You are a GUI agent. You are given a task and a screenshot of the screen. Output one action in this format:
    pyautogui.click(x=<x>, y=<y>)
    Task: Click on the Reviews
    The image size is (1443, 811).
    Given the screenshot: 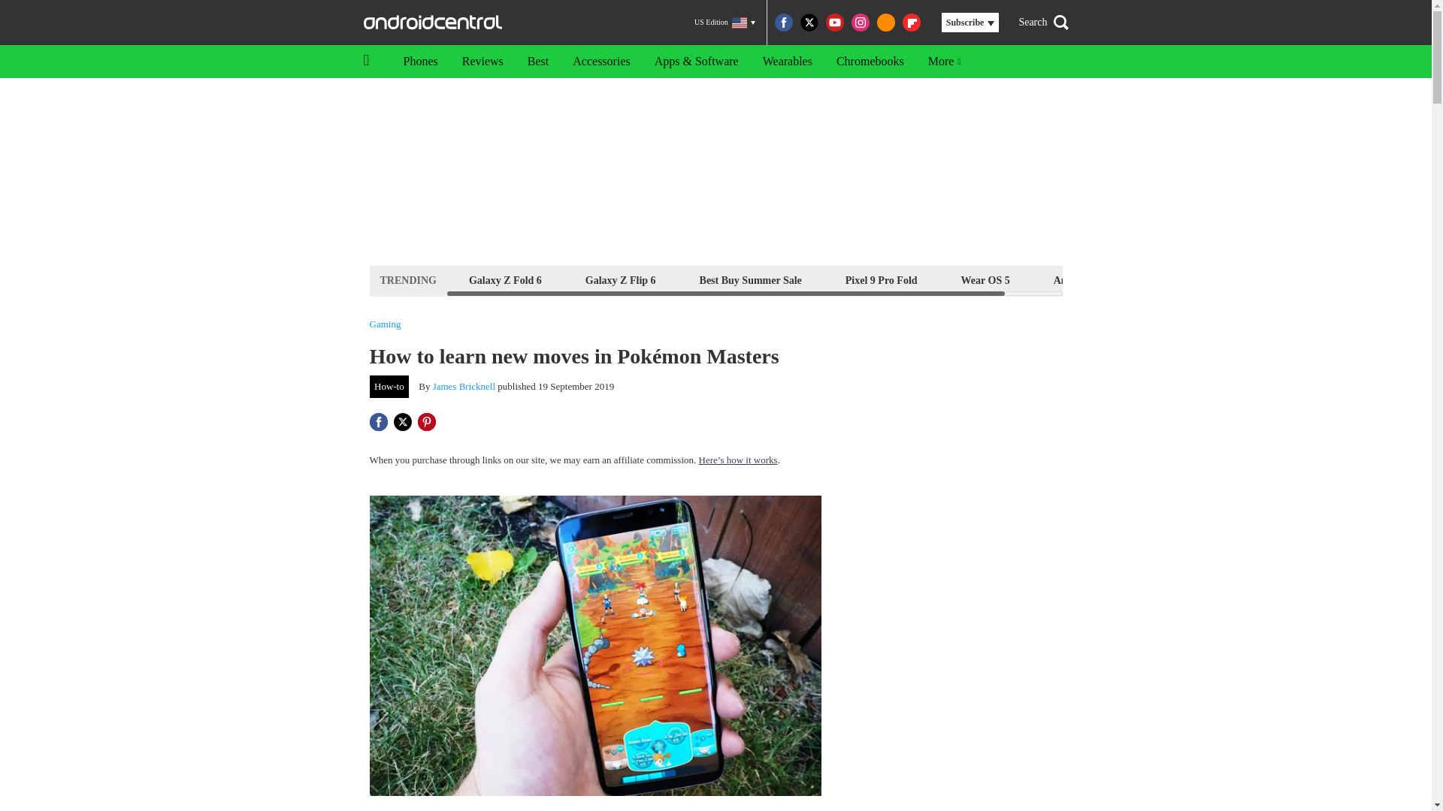 What is the action you would take?
    pyautogui.click(x=483, y=62)
    